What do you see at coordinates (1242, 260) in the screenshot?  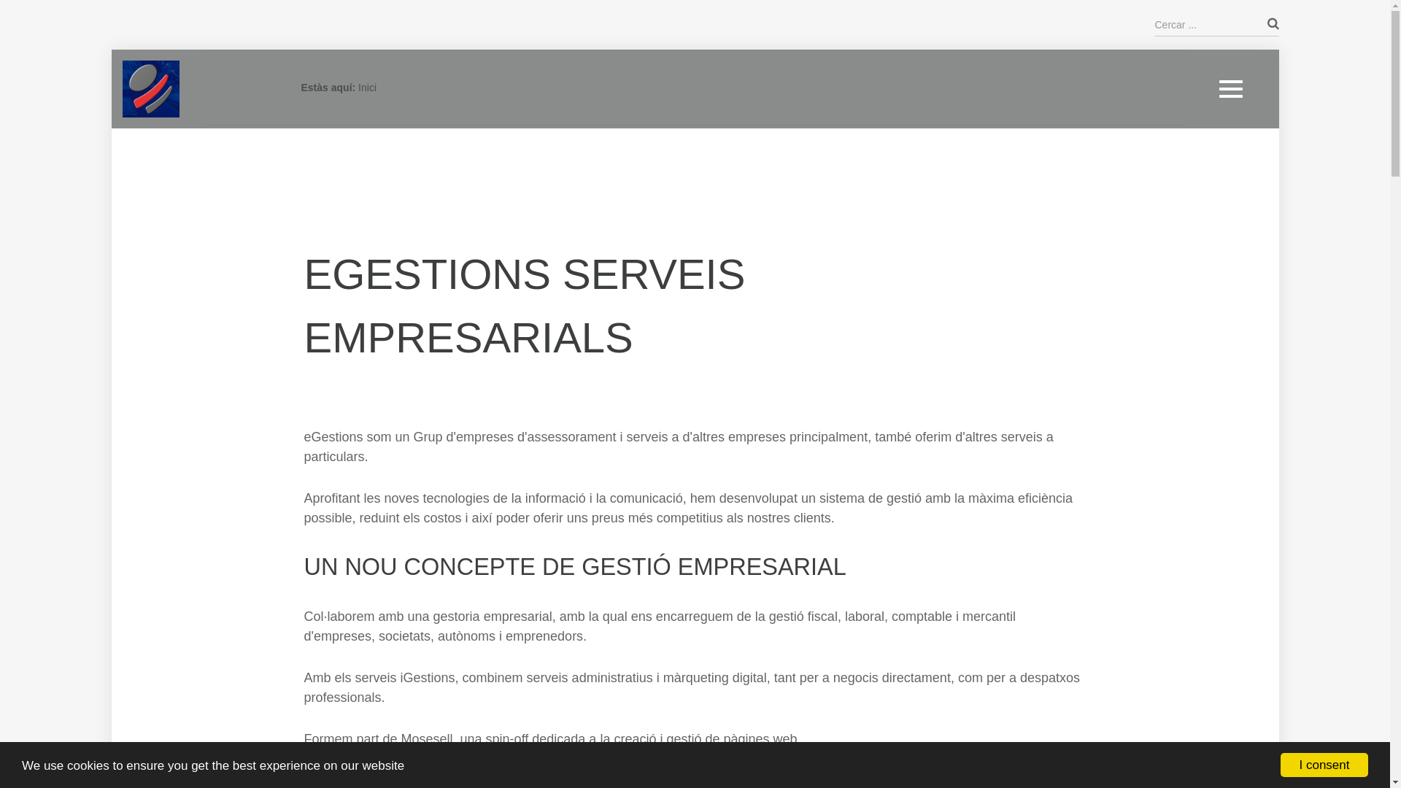 I see `Pla d'Empresa` at bounding box center [1242, 260].